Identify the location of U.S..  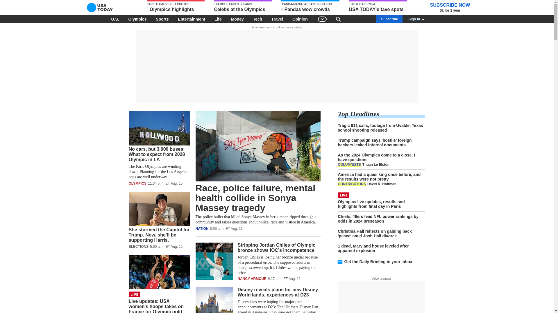
(115, 19).